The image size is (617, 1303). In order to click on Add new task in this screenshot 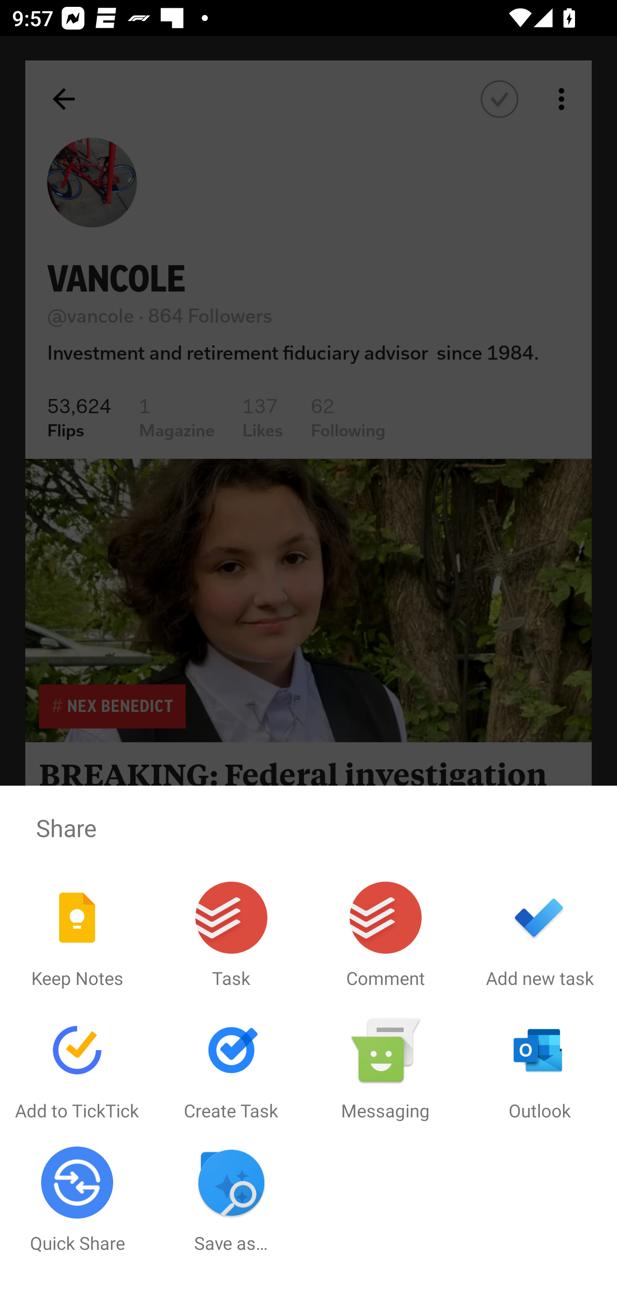, I will do `click(540, 935)`.